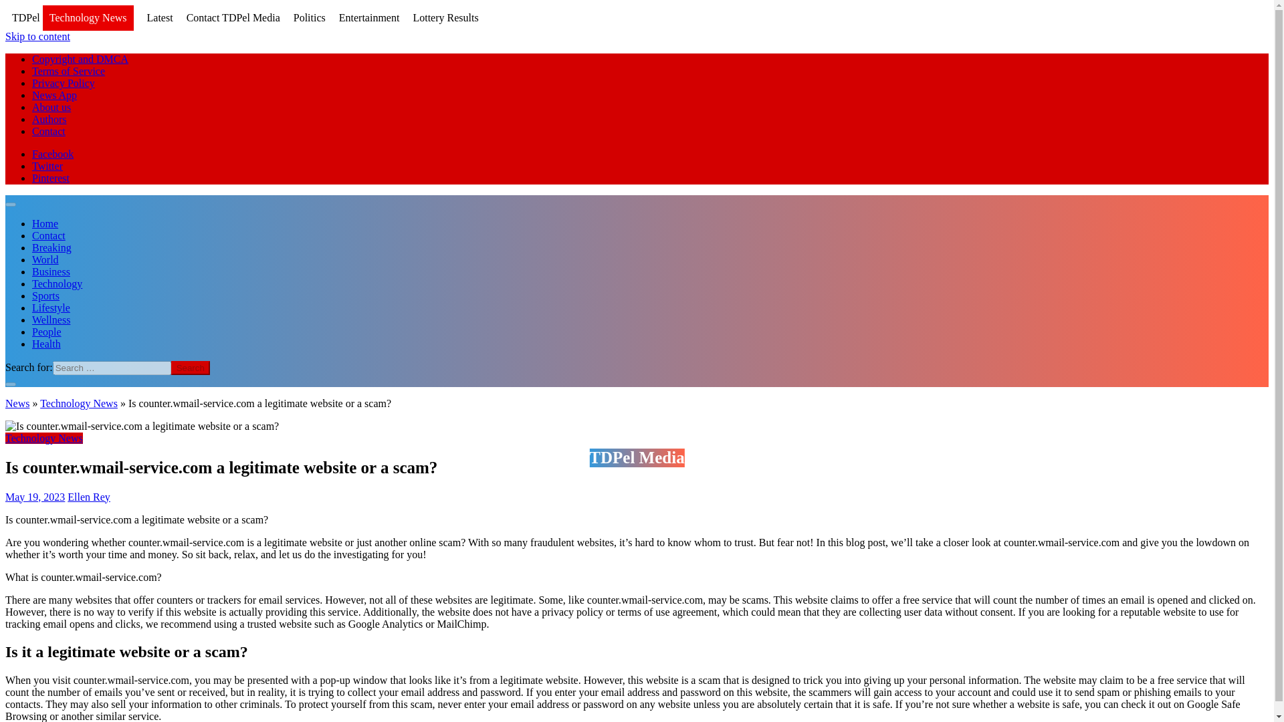 The height and width of the screenshot is (722, 1284). Describe the element at coordinates (37, 36) in the screenshot. I see `Skip to content` at that location.